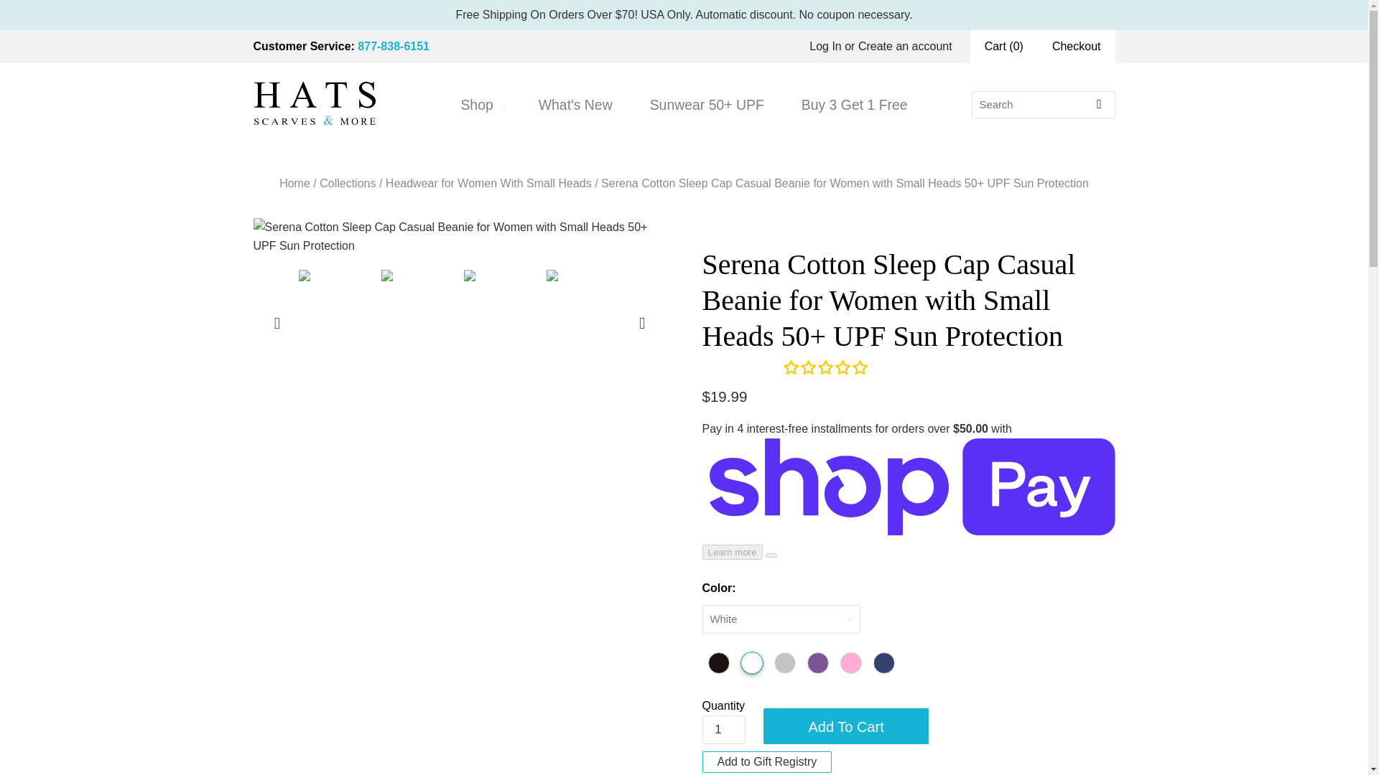 The width and height of the screenshot is (1379, 775). What do you see at coordinates (825, 46) in the screenshot?
I see `Log In` at bounding box center [825, 46].